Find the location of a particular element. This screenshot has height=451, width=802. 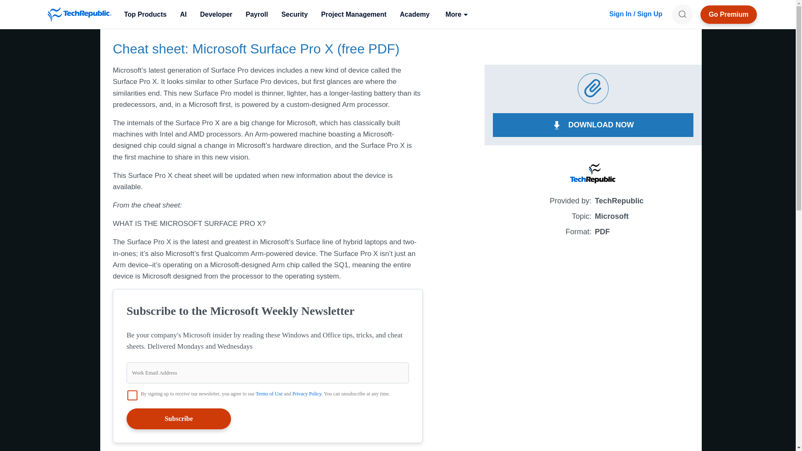

Subscribe is located at coordinates (179, 419).